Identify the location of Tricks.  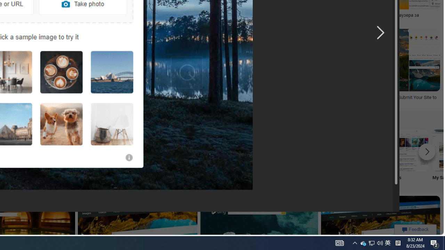
(362, 156).